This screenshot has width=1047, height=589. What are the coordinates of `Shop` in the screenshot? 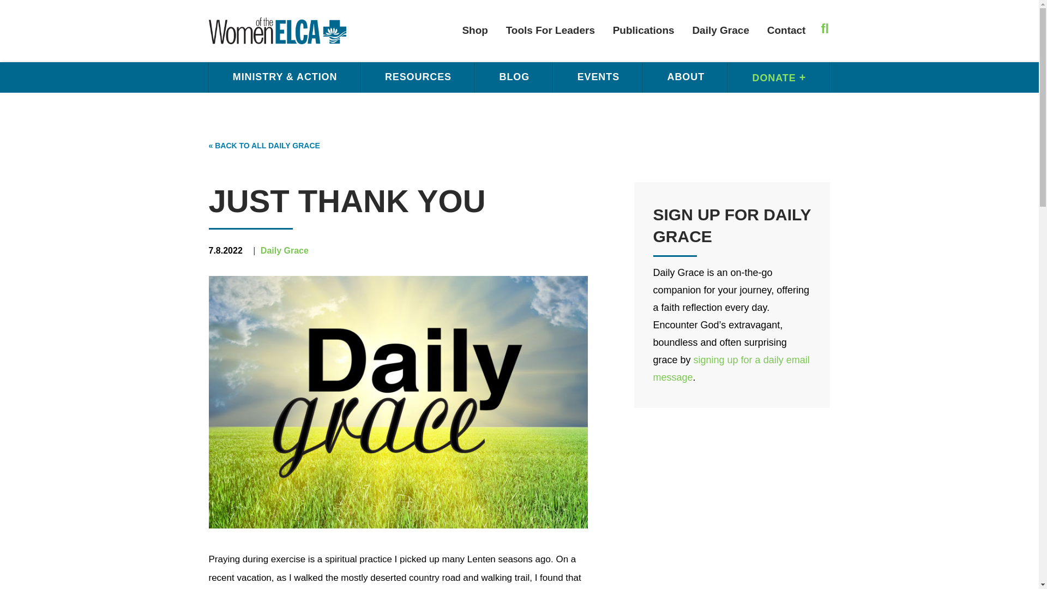 It's located at (474, 31).